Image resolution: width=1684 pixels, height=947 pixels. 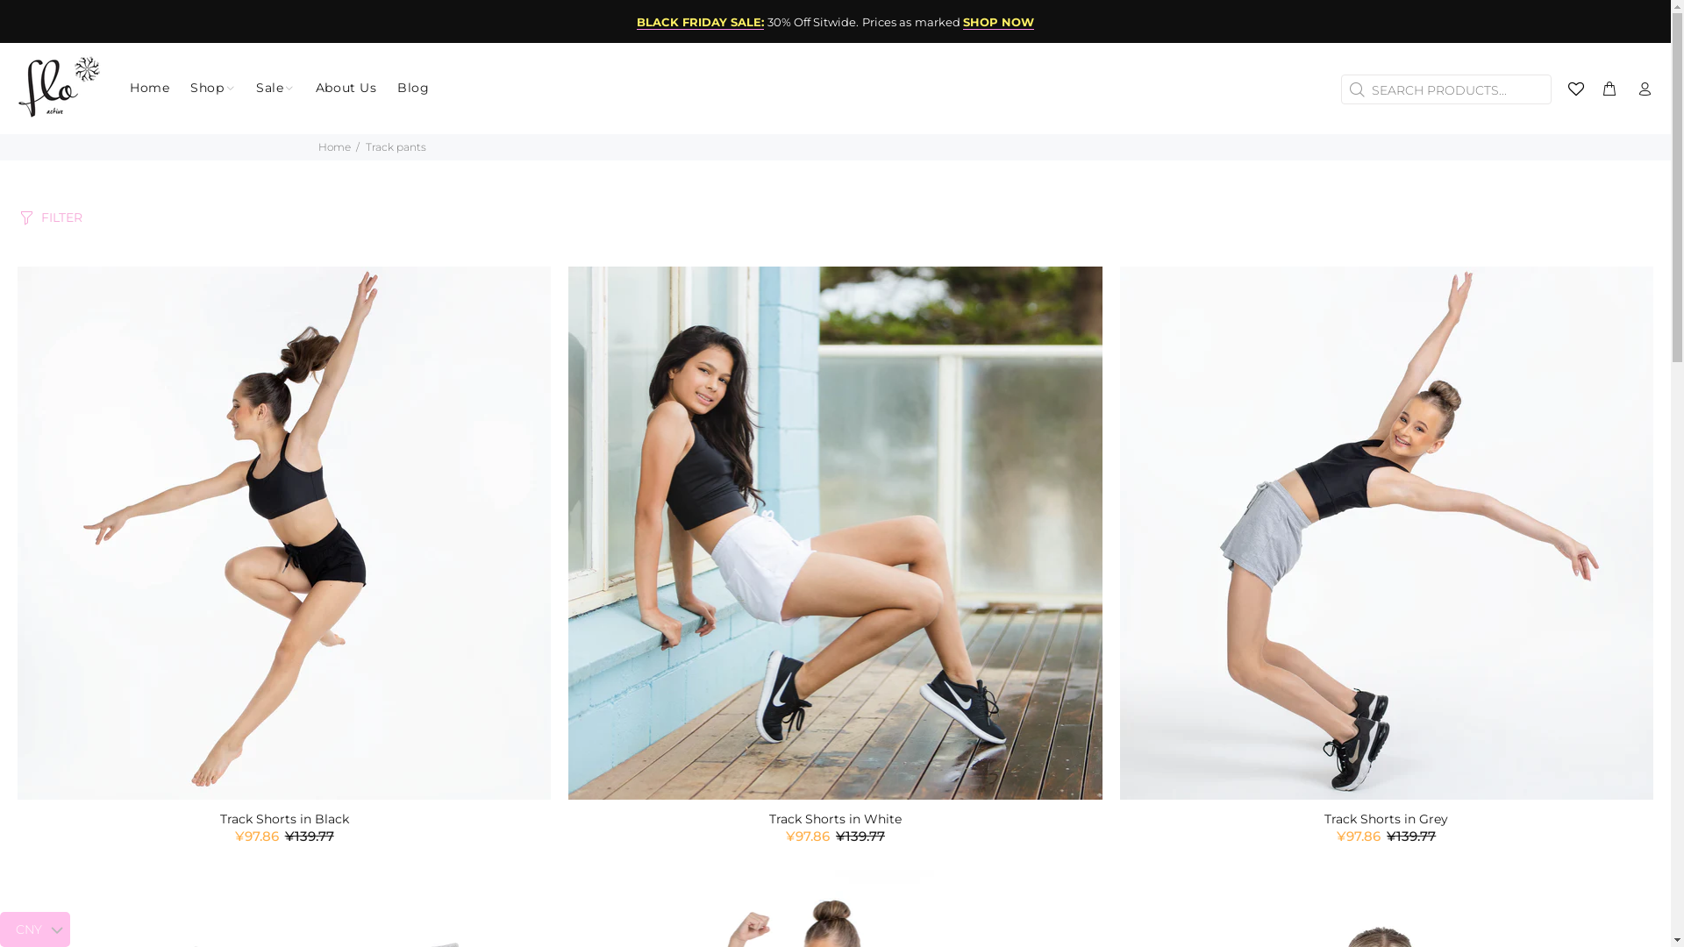 I want to click on Track Shorts in Grey, so click(x=1386, y=819).